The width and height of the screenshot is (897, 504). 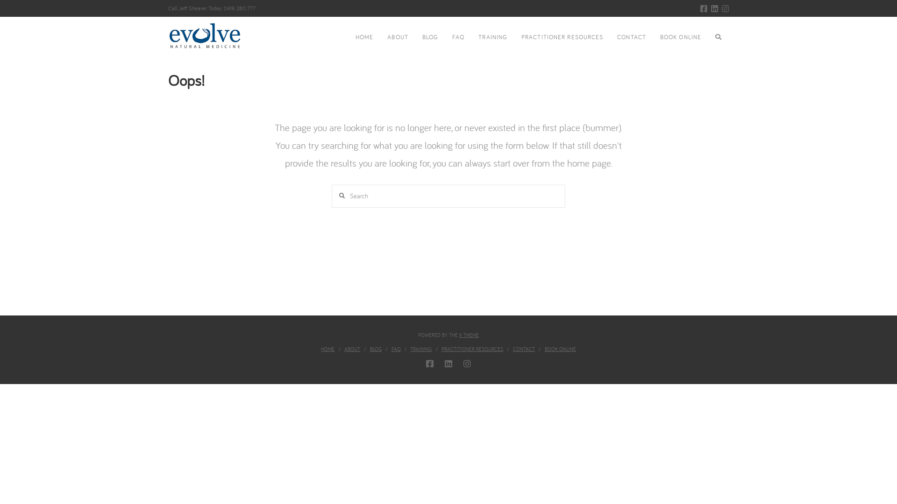 What do you see at coordinates (469, 335) in the screenshot?
I see `X THEME` at bounding box center [469, 335].